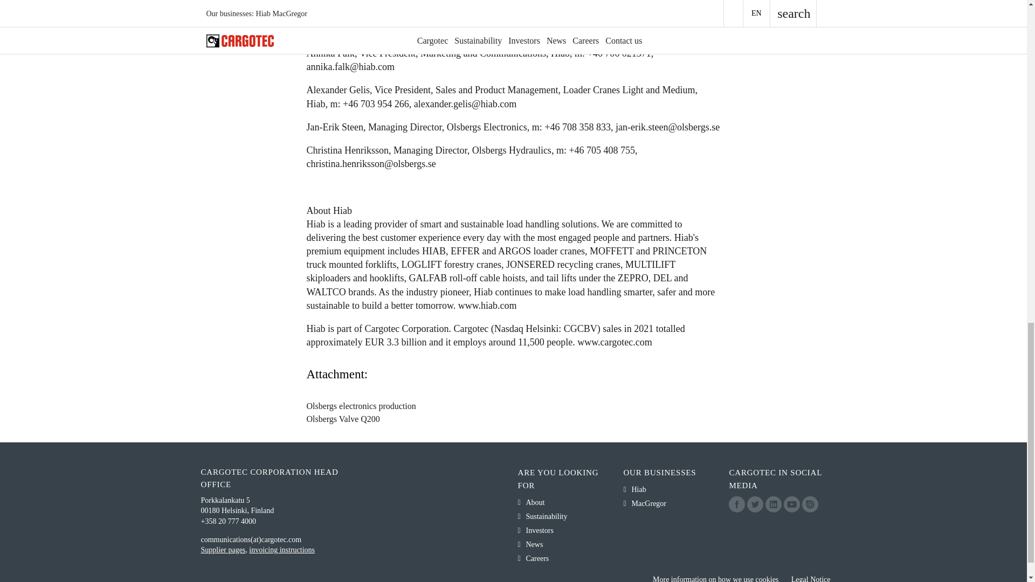  Describe the element at coordinates (755, 504) in the screenshot. I see `twitter` at that location.